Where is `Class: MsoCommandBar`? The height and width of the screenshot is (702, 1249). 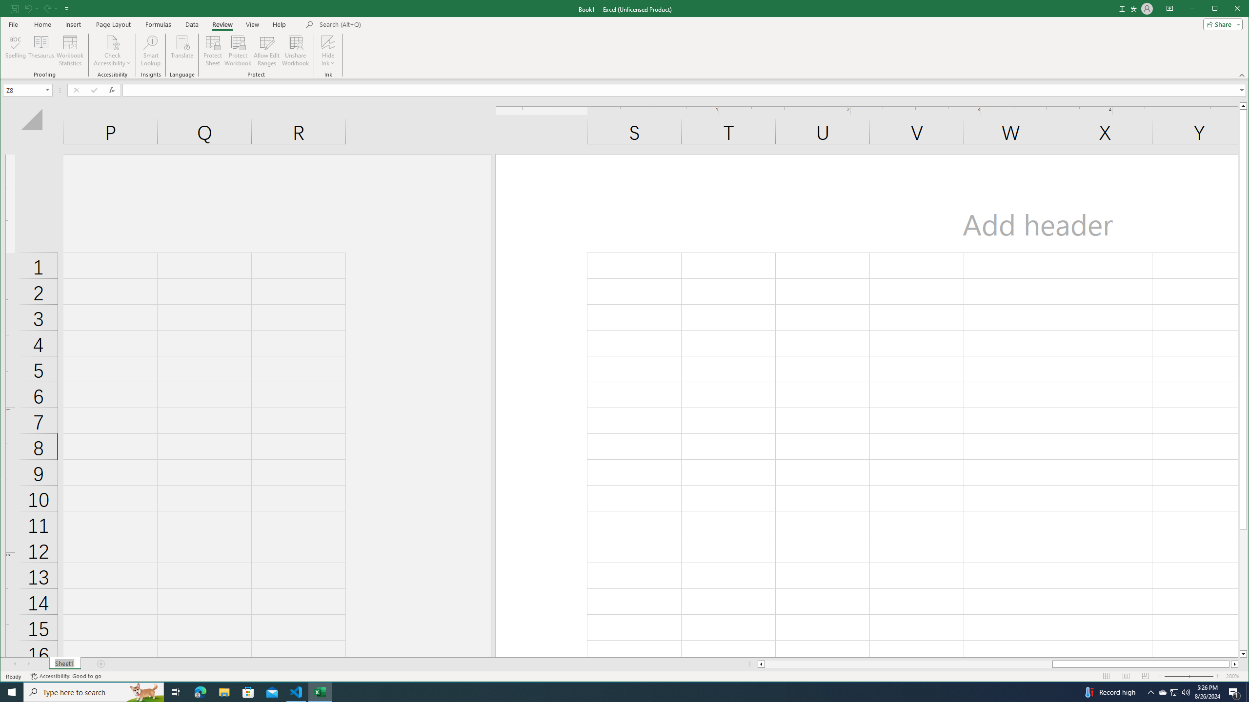
Class: MsoCommandBar is located at coordinates (624, 39).